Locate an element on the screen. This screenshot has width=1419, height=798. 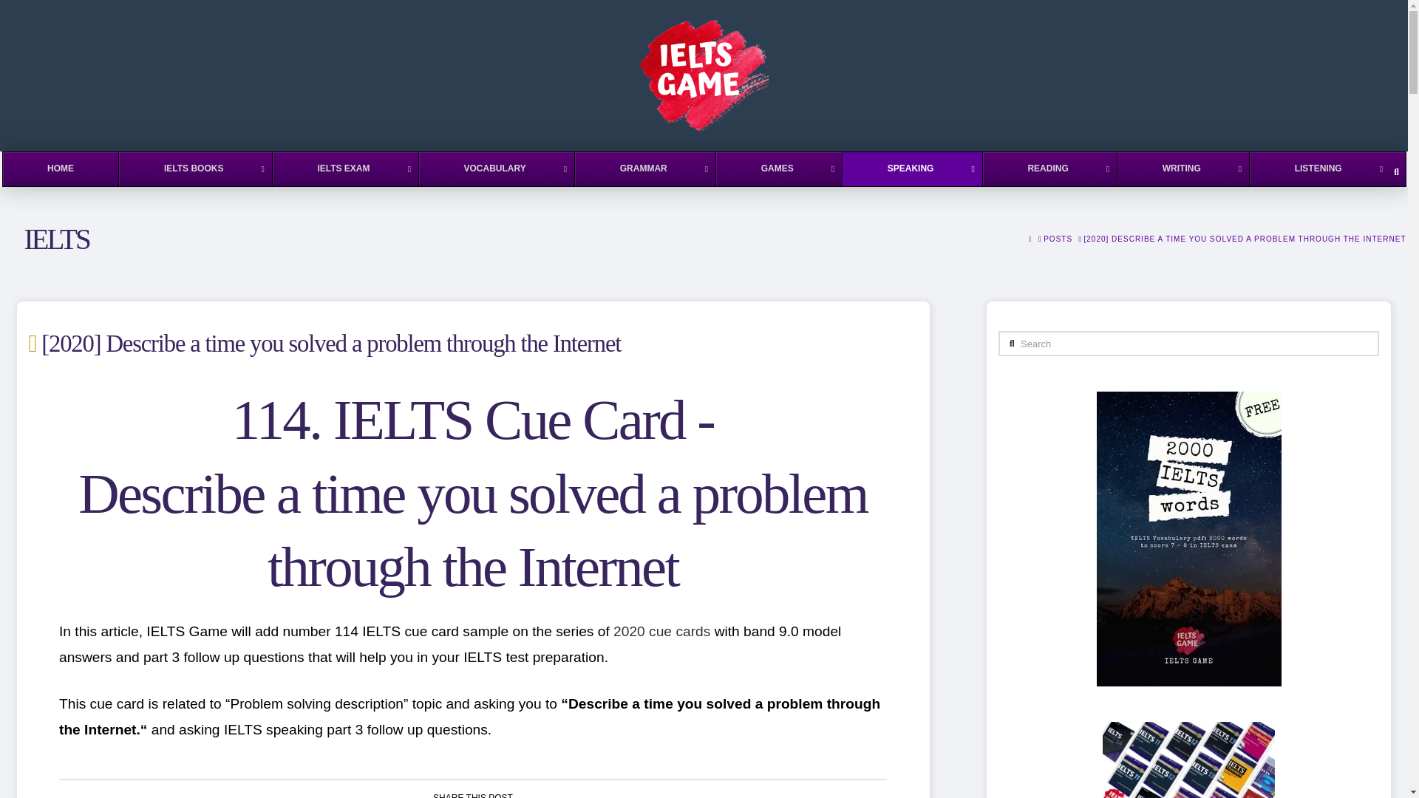
SPEAKING is located at coordinates (911, 168).